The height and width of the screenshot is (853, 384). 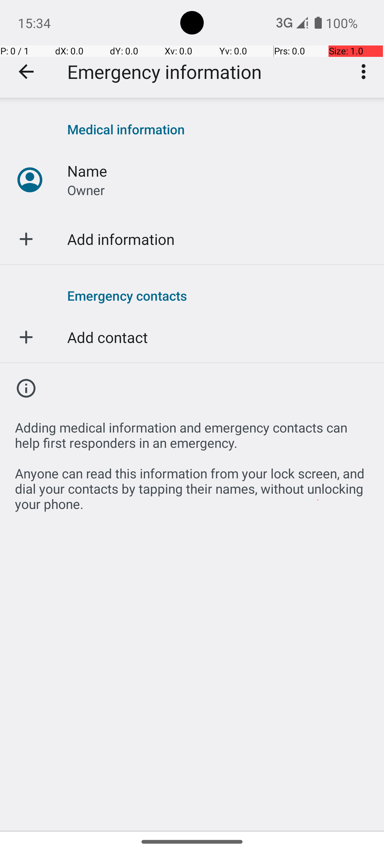 What do you see at coordinates (192, 462) in the screenshot?
I see `Adding medical information and emergency contacts can help first responders in an emergency.

Anyone can read this information from your lock screen, and dial your contacts by tapping their names, without unlocking your phone.` at bounding box center [192, 462].